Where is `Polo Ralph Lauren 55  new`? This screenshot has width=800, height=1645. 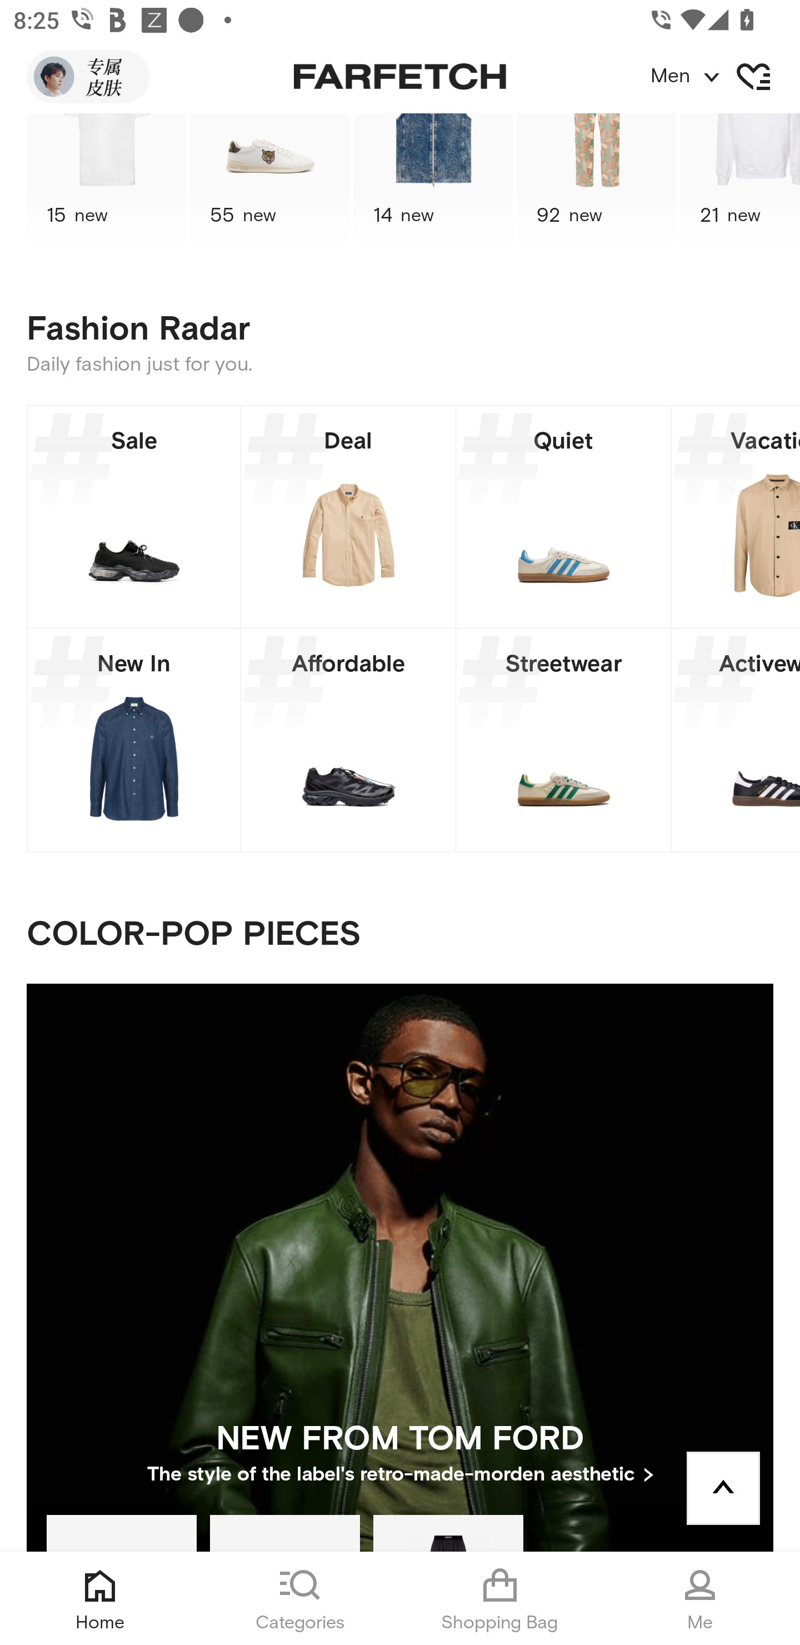
Polo Ralph Lauren 55  new is located at coordinates (270, 181).